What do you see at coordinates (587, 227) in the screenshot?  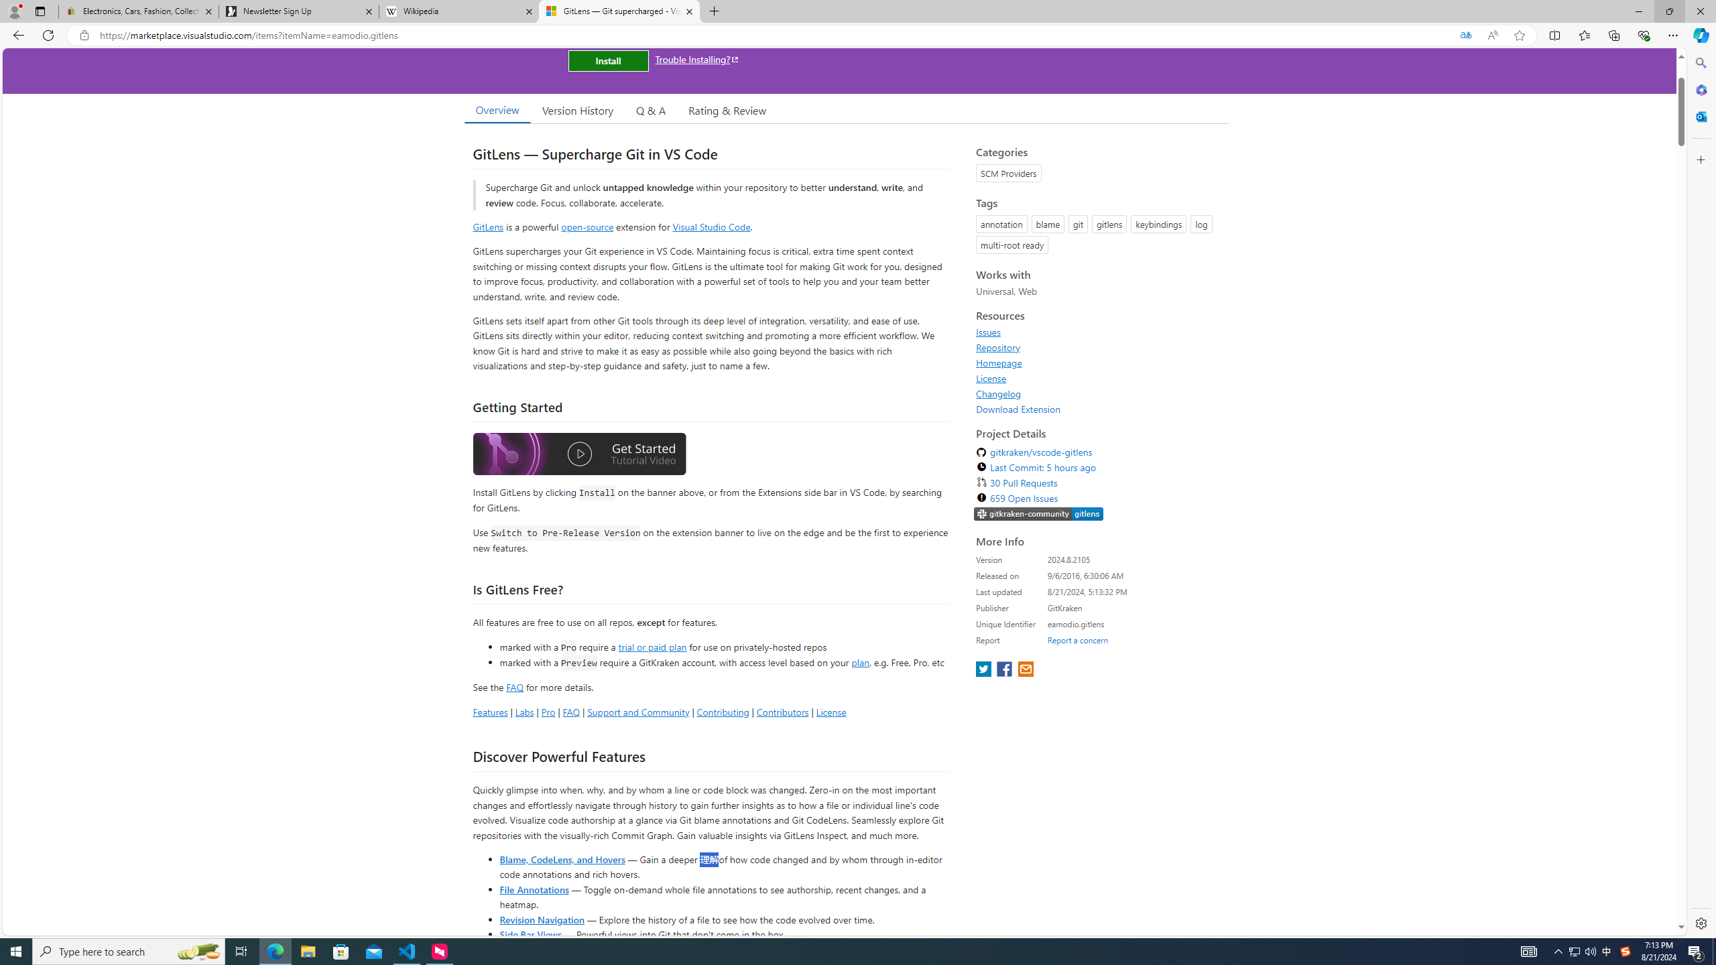 I see `open-source` at bounding box center [587, 227].